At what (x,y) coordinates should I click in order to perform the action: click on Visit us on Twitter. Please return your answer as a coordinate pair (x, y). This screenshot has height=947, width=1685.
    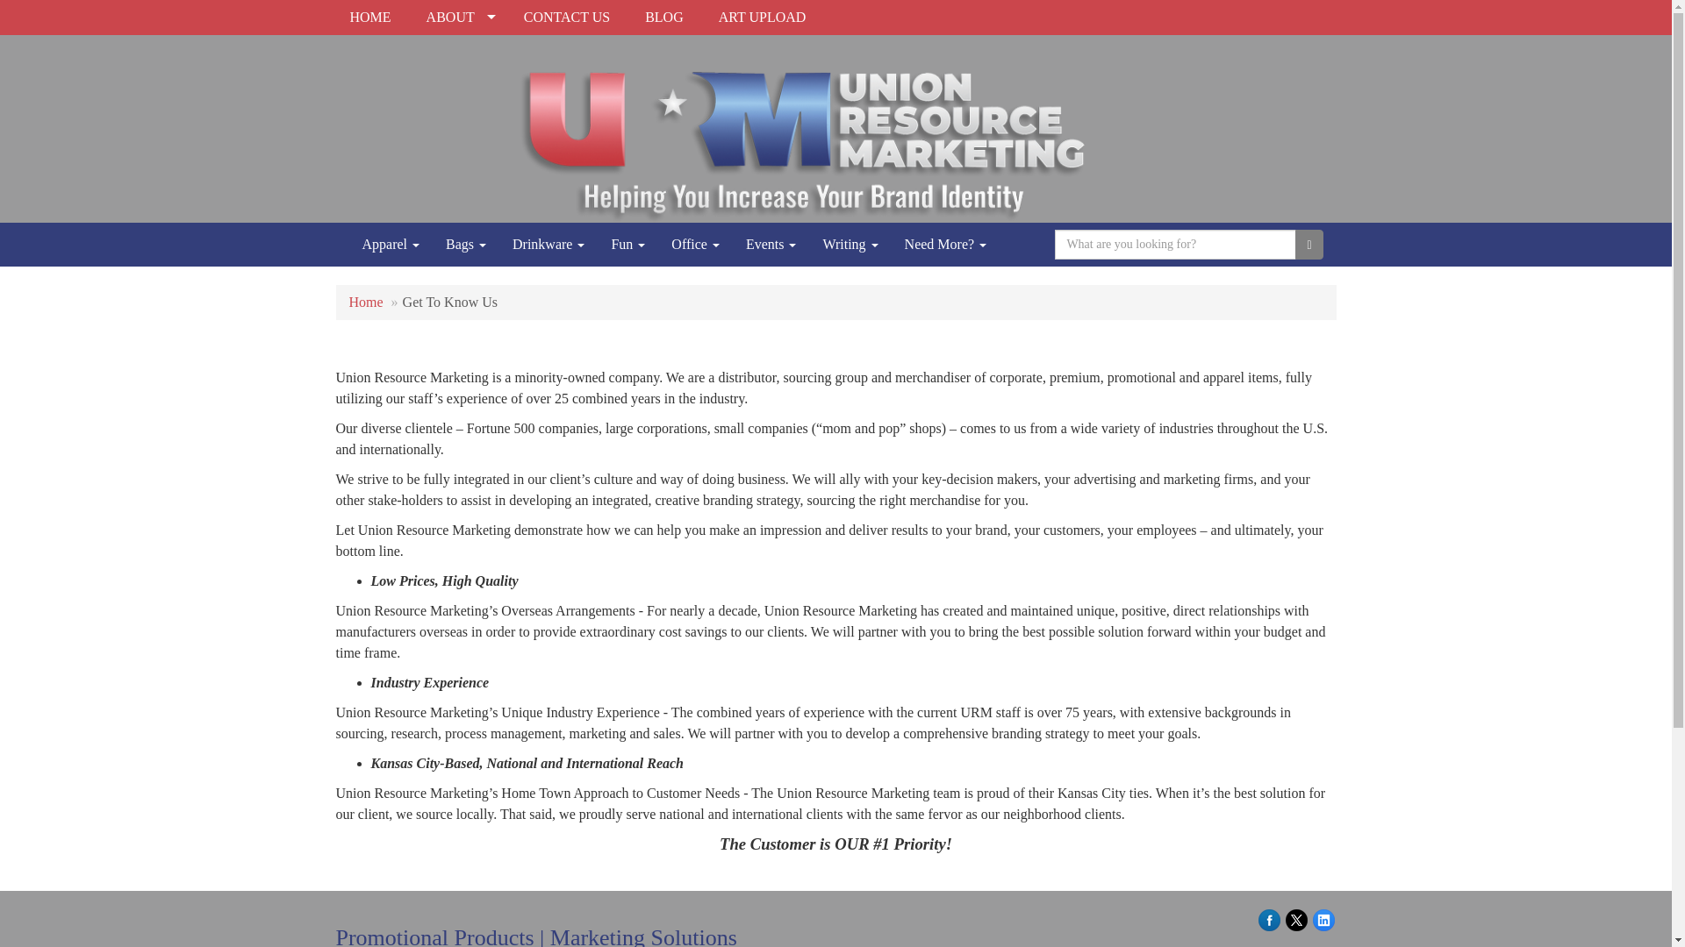
    Looking at the image, I should click on (1295, 918).